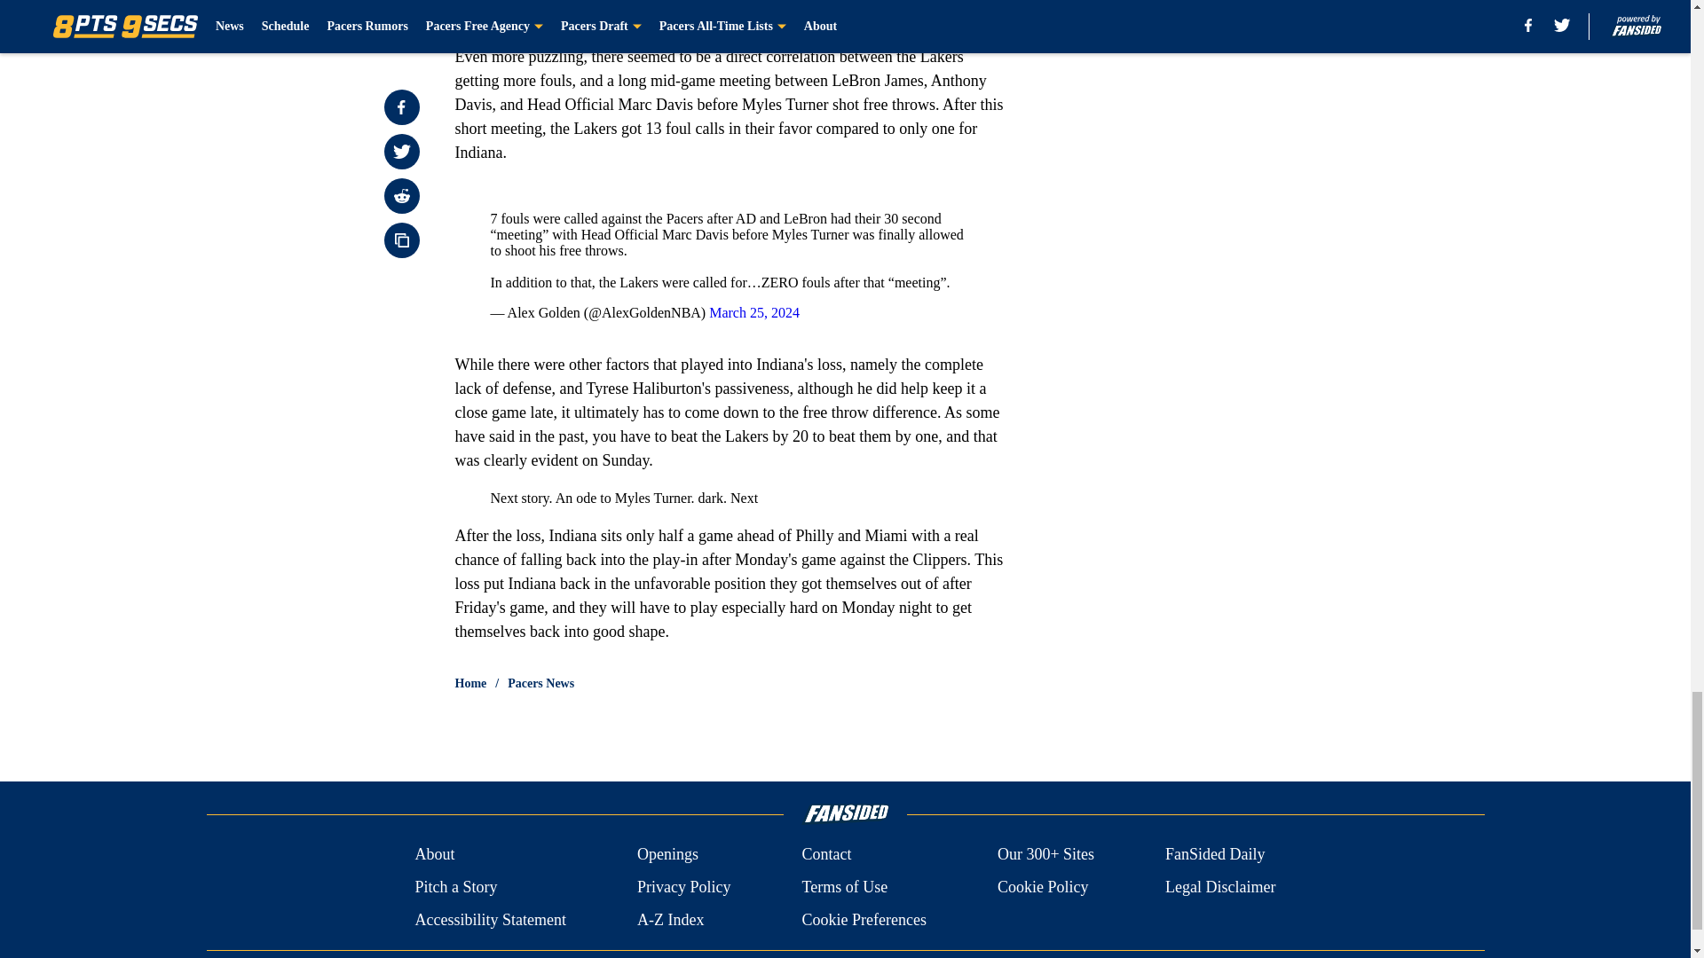  What do you see at coordinates (434, 855) in the screenshot?
I see `About` at bounding box center [434, 855].